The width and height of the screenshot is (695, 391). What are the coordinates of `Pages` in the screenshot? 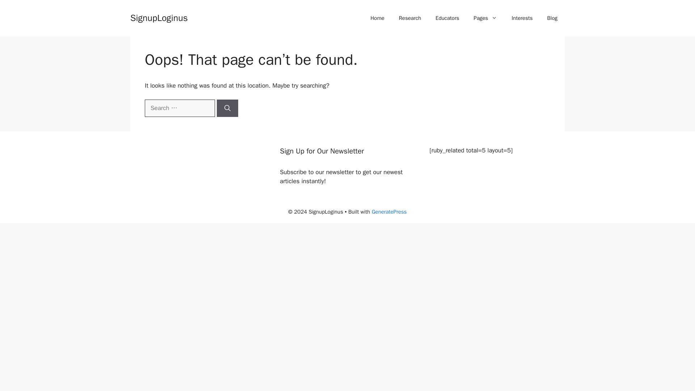 It's located at (485, 18).